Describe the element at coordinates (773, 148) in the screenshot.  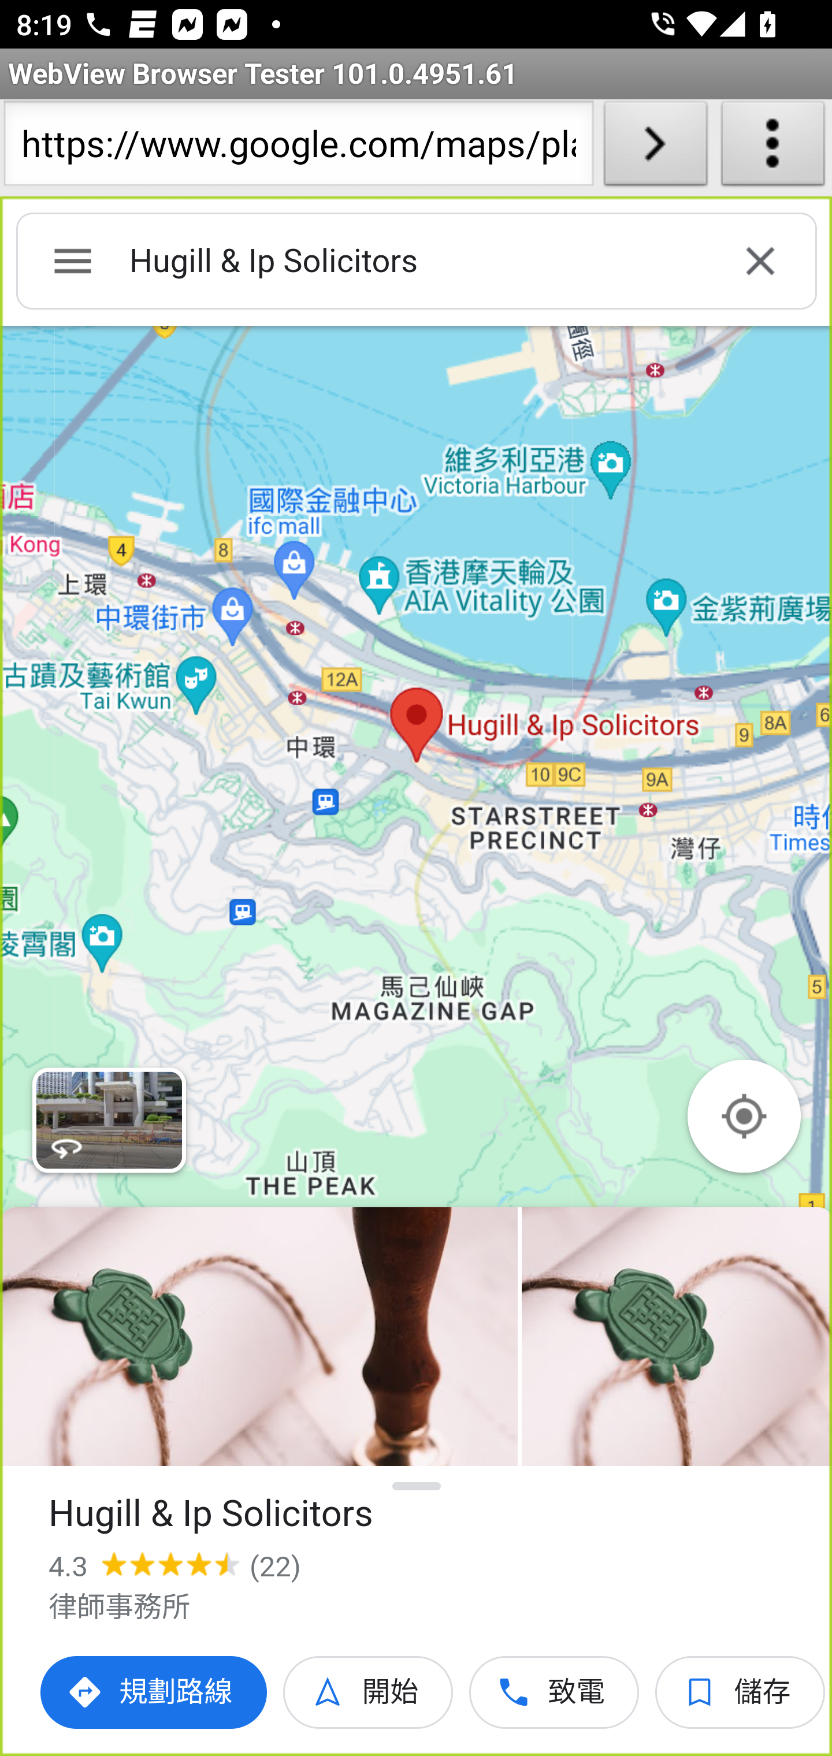
I see `About WebView` at that location.